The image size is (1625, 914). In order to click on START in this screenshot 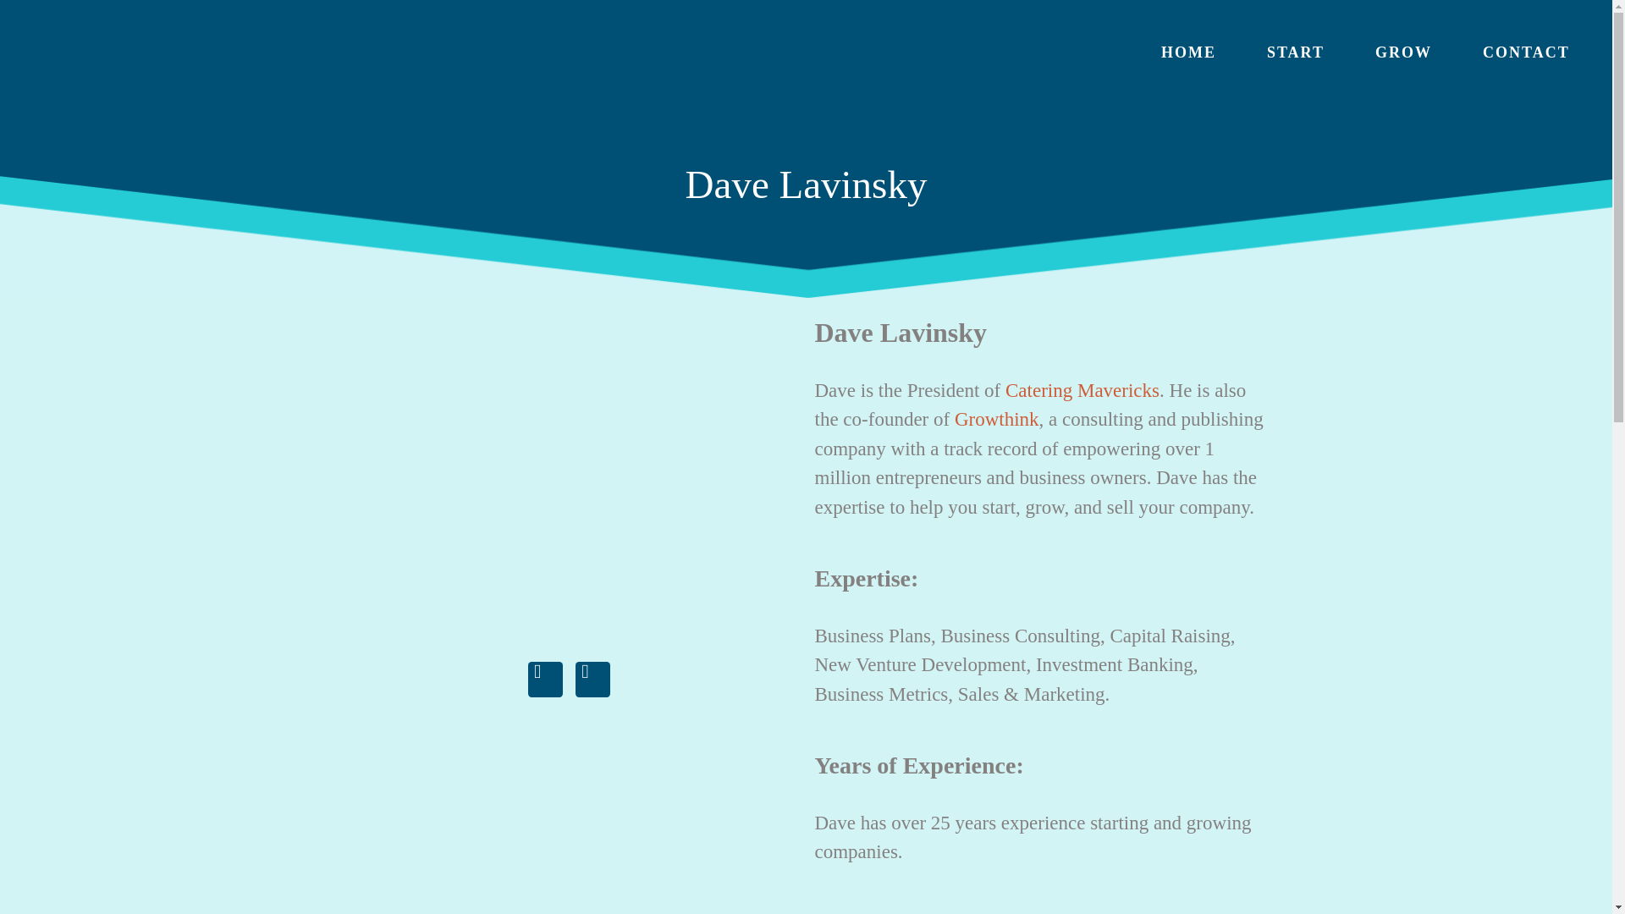, I will do `click(1295, 52)`.